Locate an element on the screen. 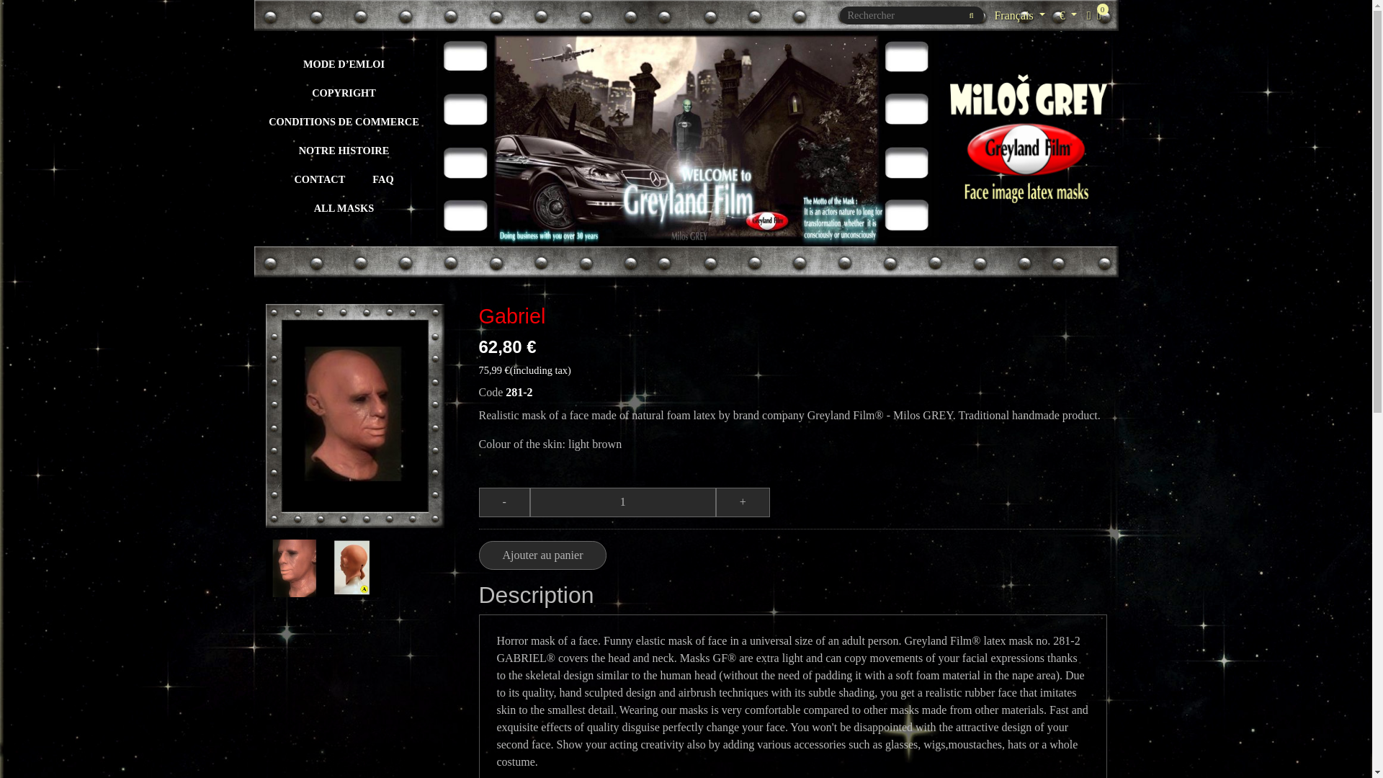  FAQ is located at coordinates (382, 179).